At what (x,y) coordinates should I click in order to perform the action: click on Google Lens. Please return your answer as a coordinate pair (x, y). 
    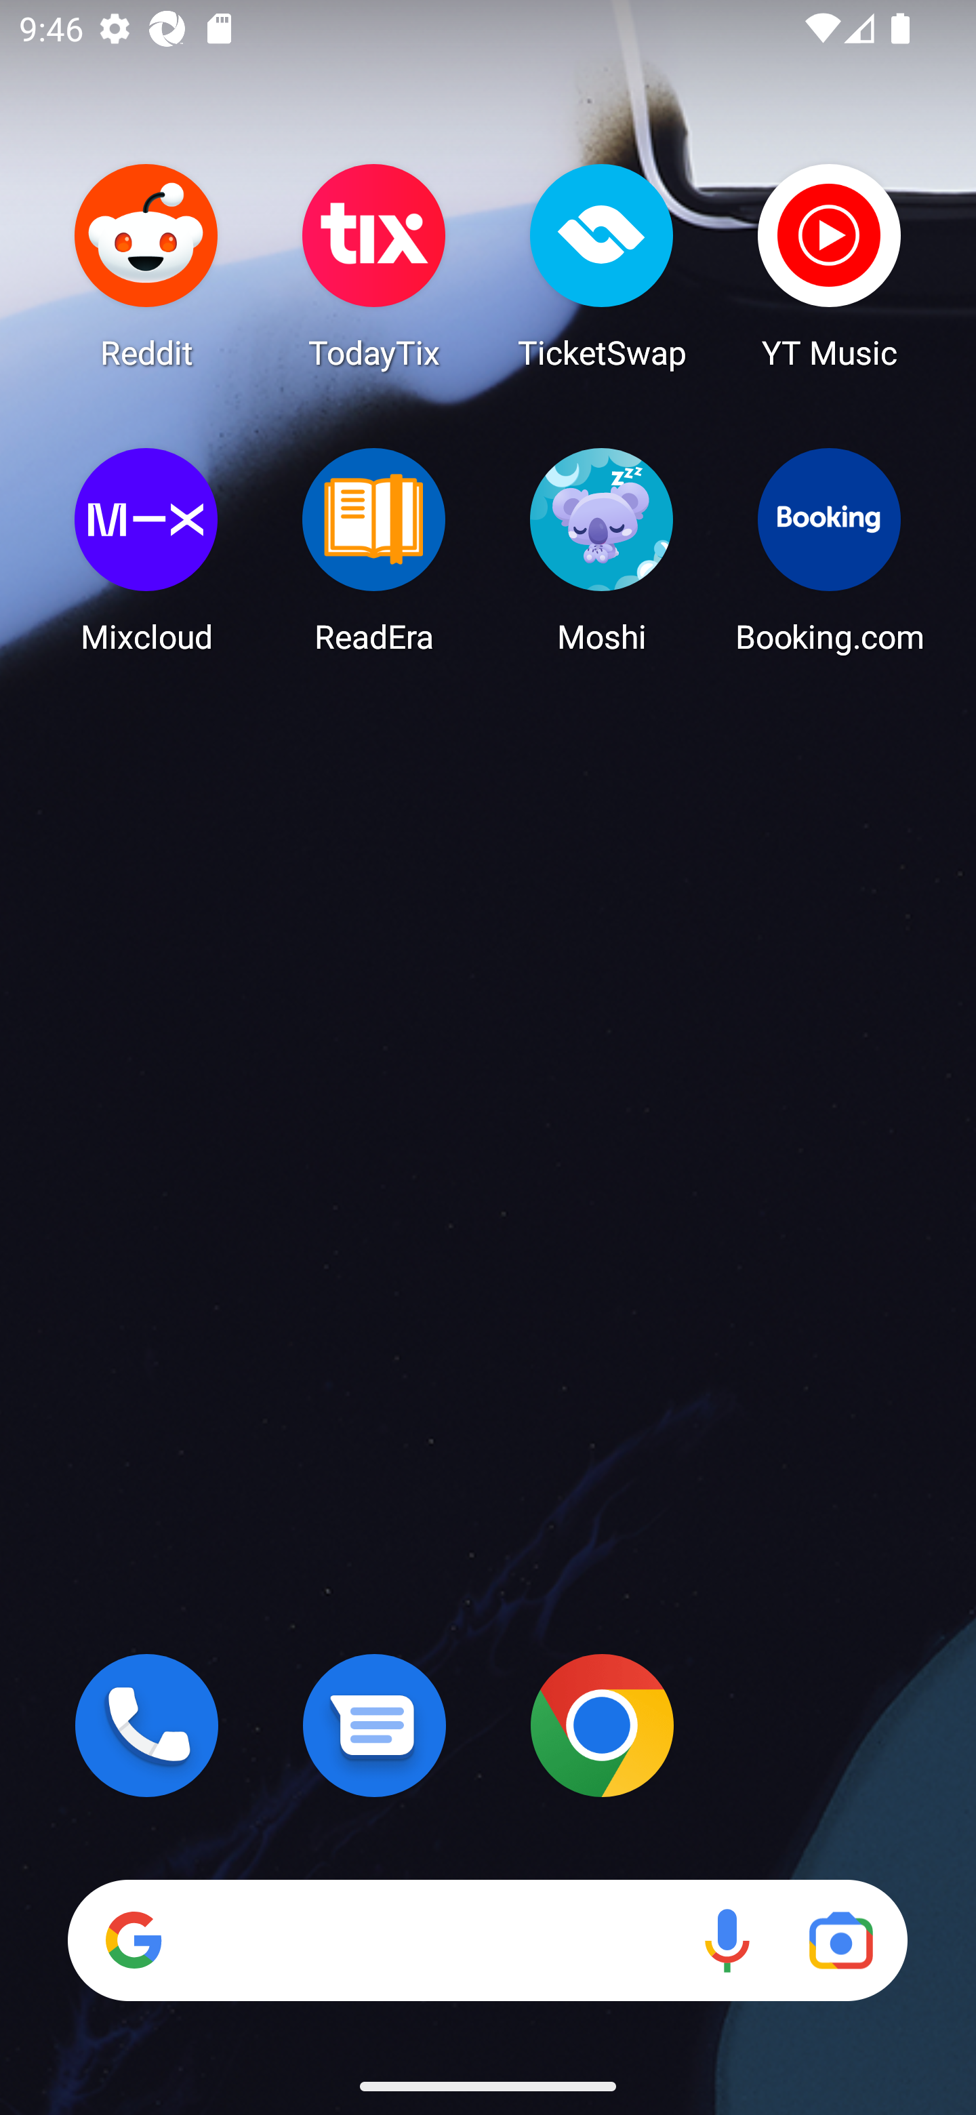
    Looking at the image, I should click on (840, 1940).